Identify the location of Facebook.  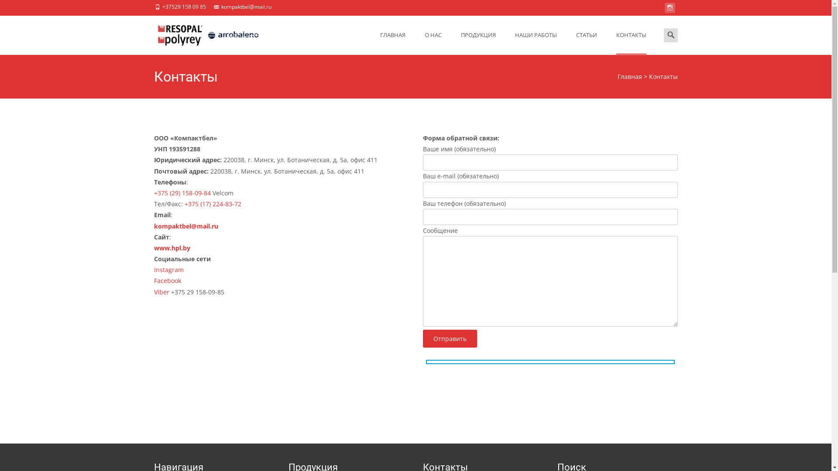
(167, 281).